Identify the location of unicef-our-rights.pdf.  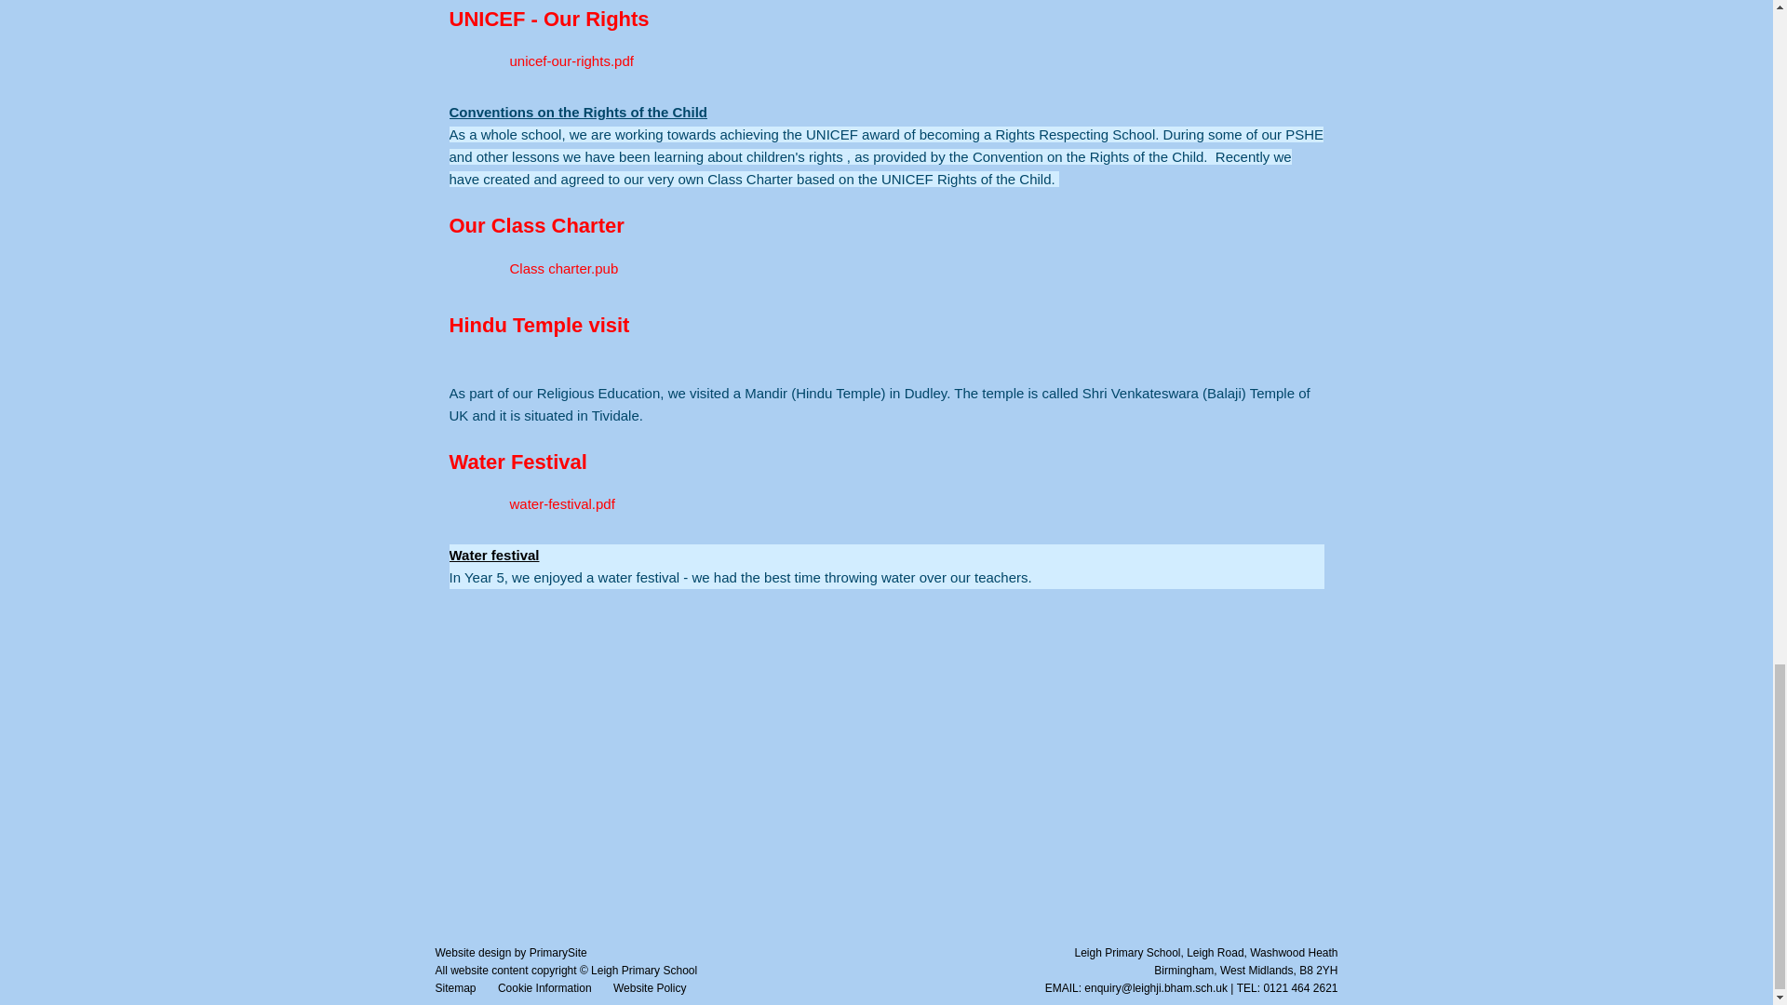
(540, 61).